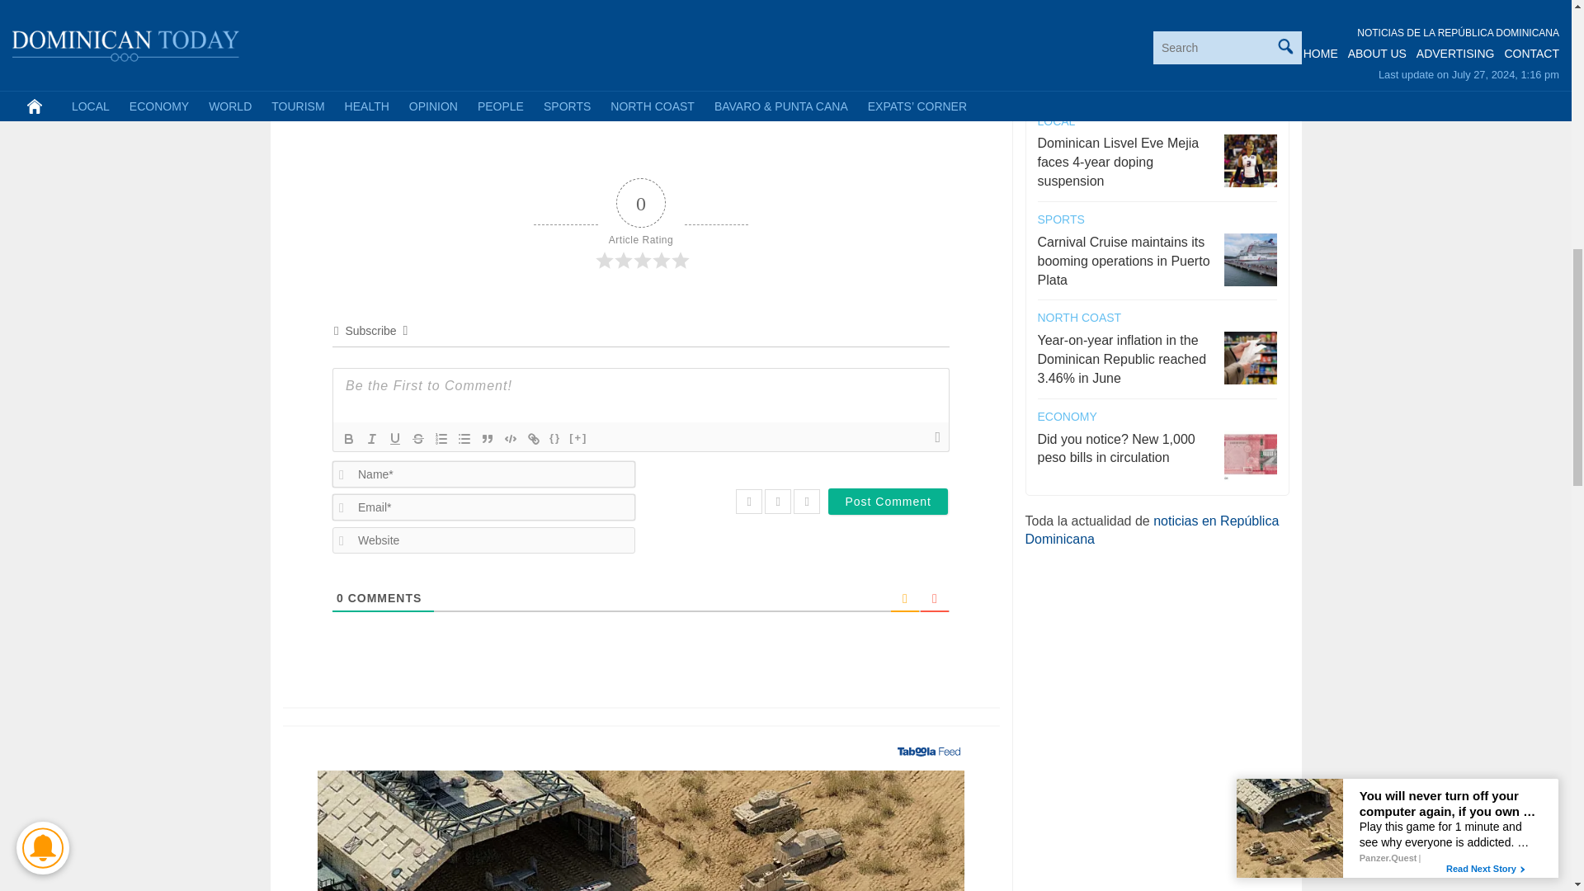  Describe the element at coordinates (969, 79) in the screenshot. I see `Unordered List` at that location.